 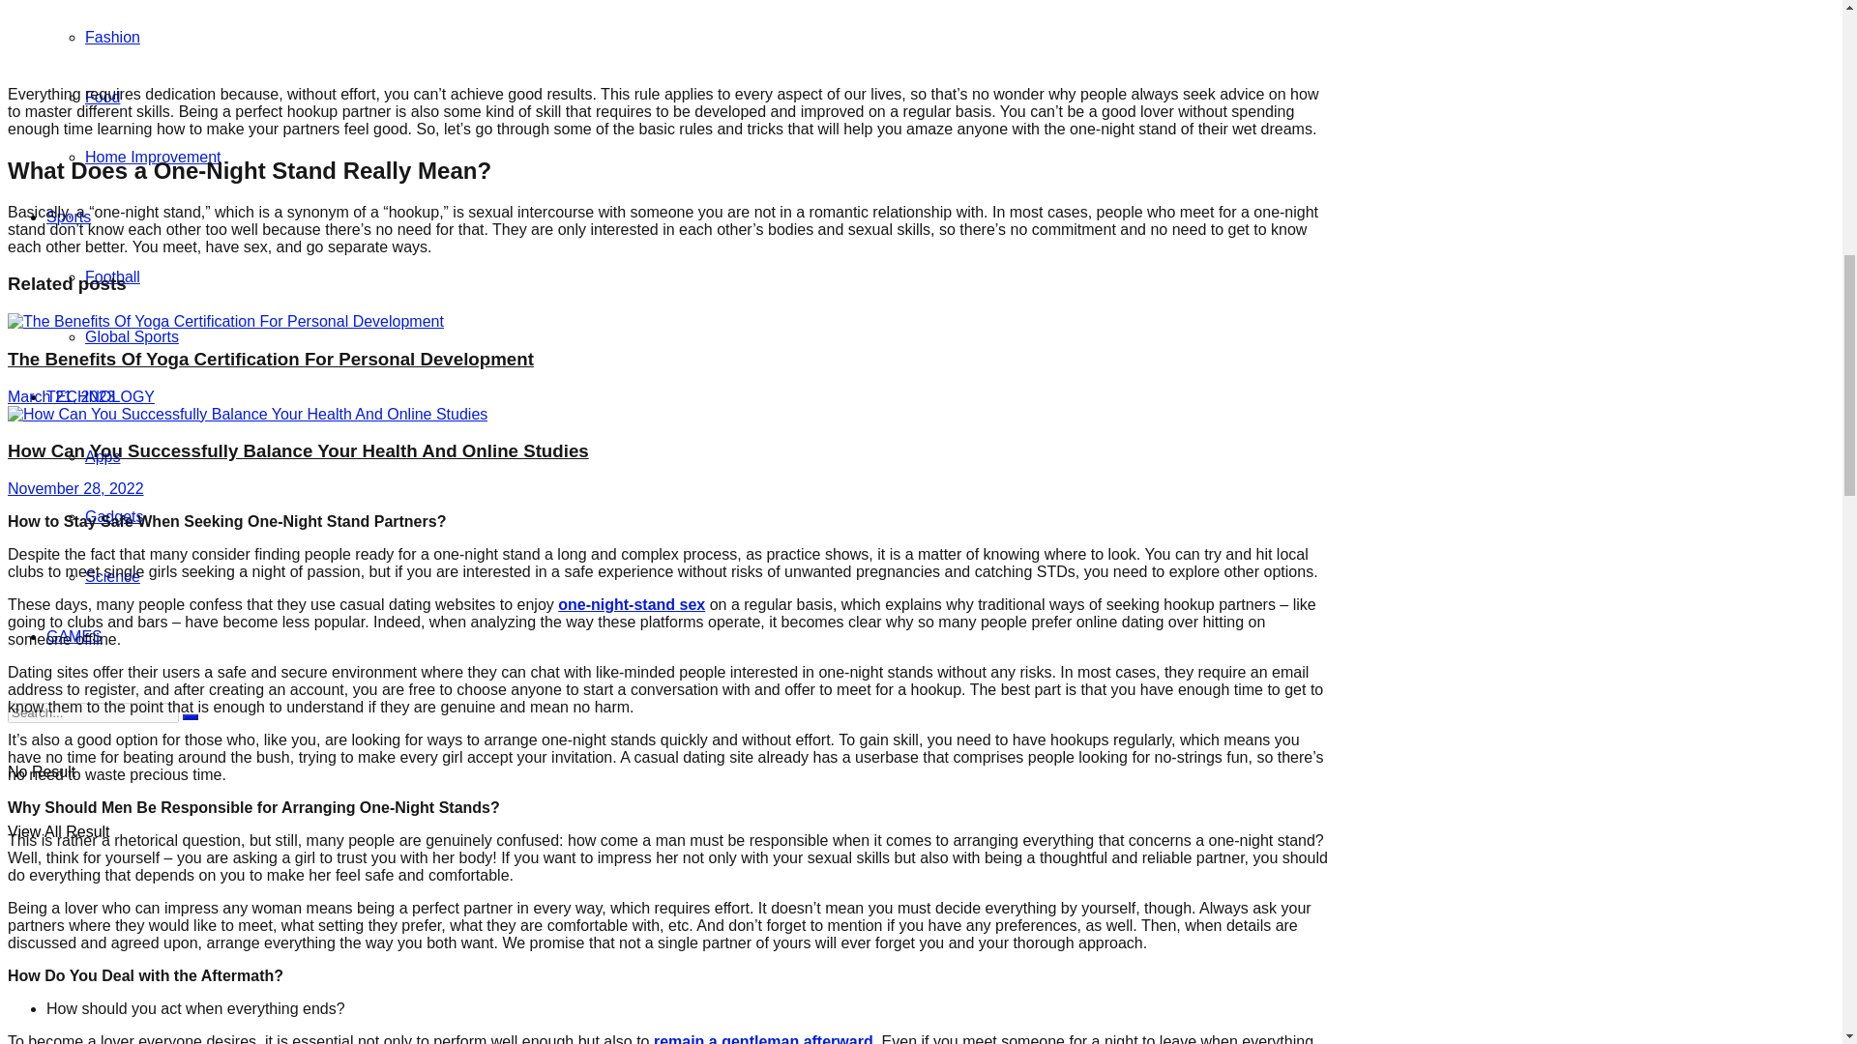 I want to click on TECHNOLOGY, so click(x=101, y=396).